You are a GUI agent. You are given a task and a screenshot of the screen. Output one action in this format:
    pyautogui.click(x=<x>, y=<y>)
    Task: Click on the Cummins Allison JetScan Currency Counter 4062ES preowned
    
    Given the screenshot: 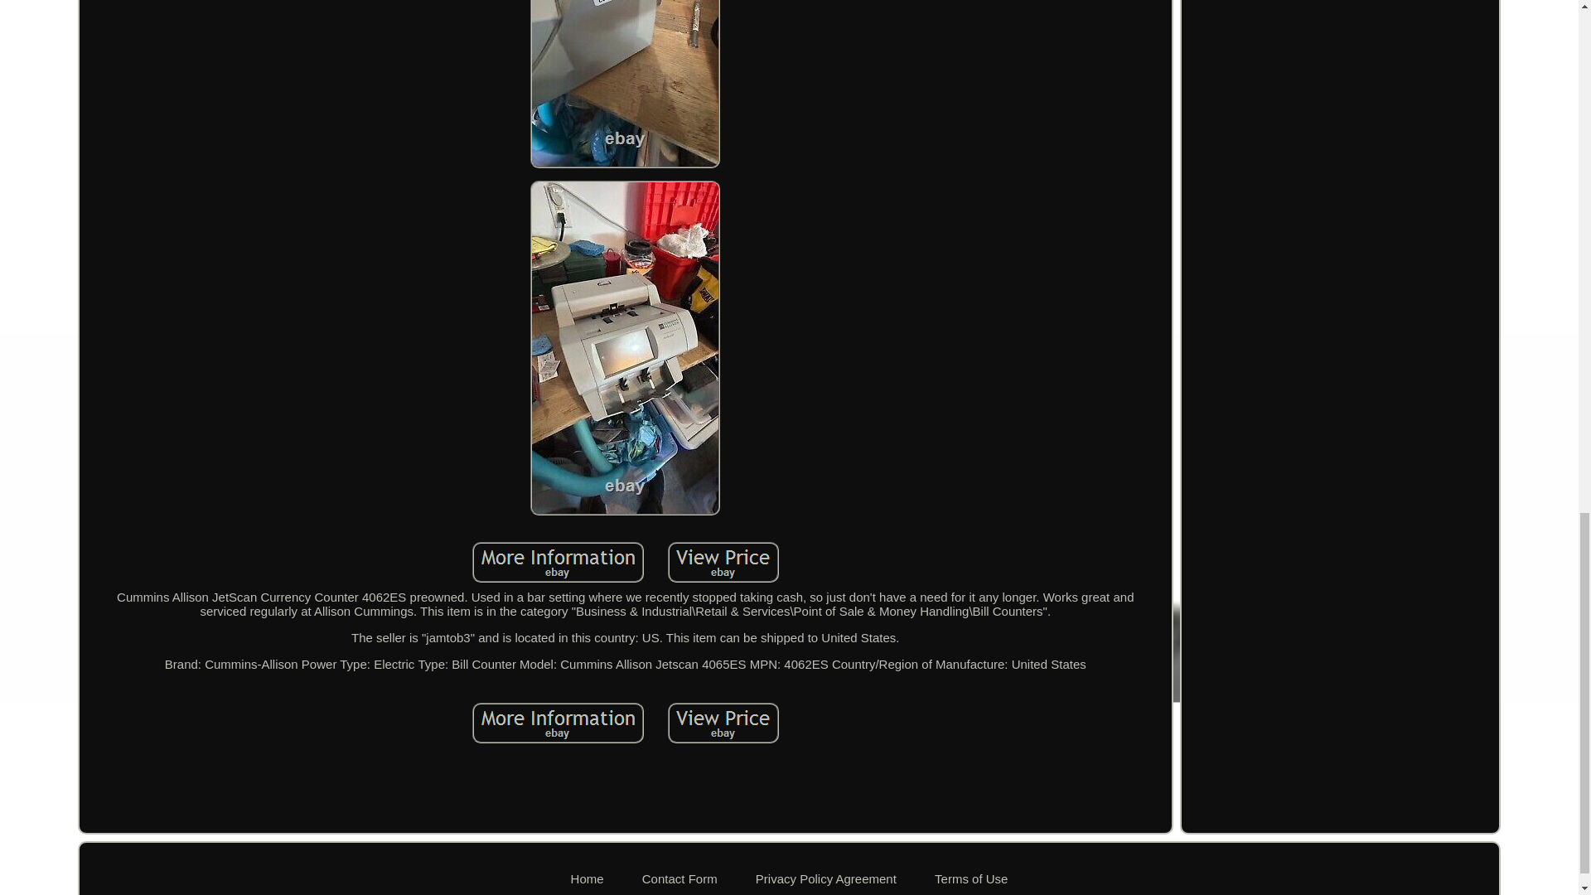 What is the action you would take?
    pyautogui.click(x=625, y=348)
    